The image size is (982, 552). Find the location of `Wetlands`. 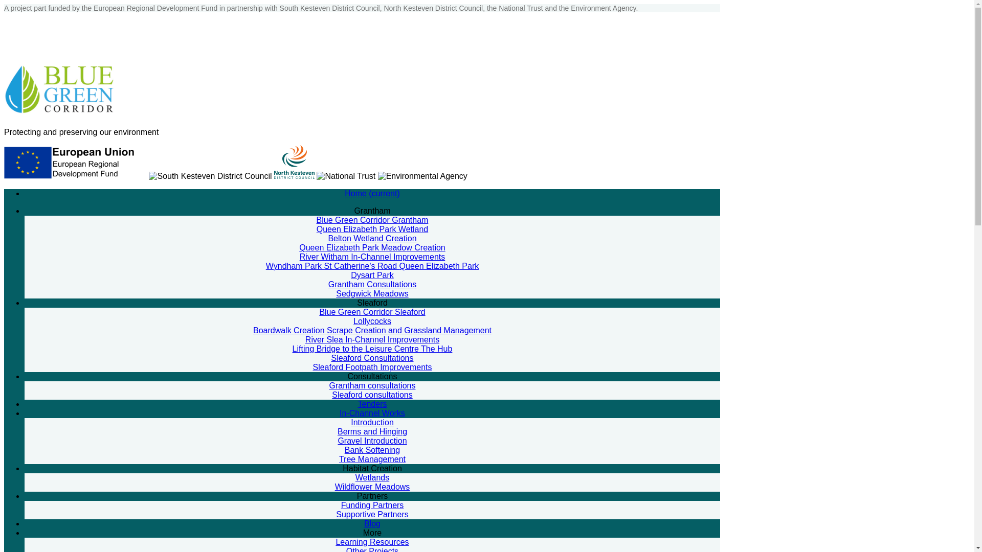

Wetlands is located at coordinates (372, 477).